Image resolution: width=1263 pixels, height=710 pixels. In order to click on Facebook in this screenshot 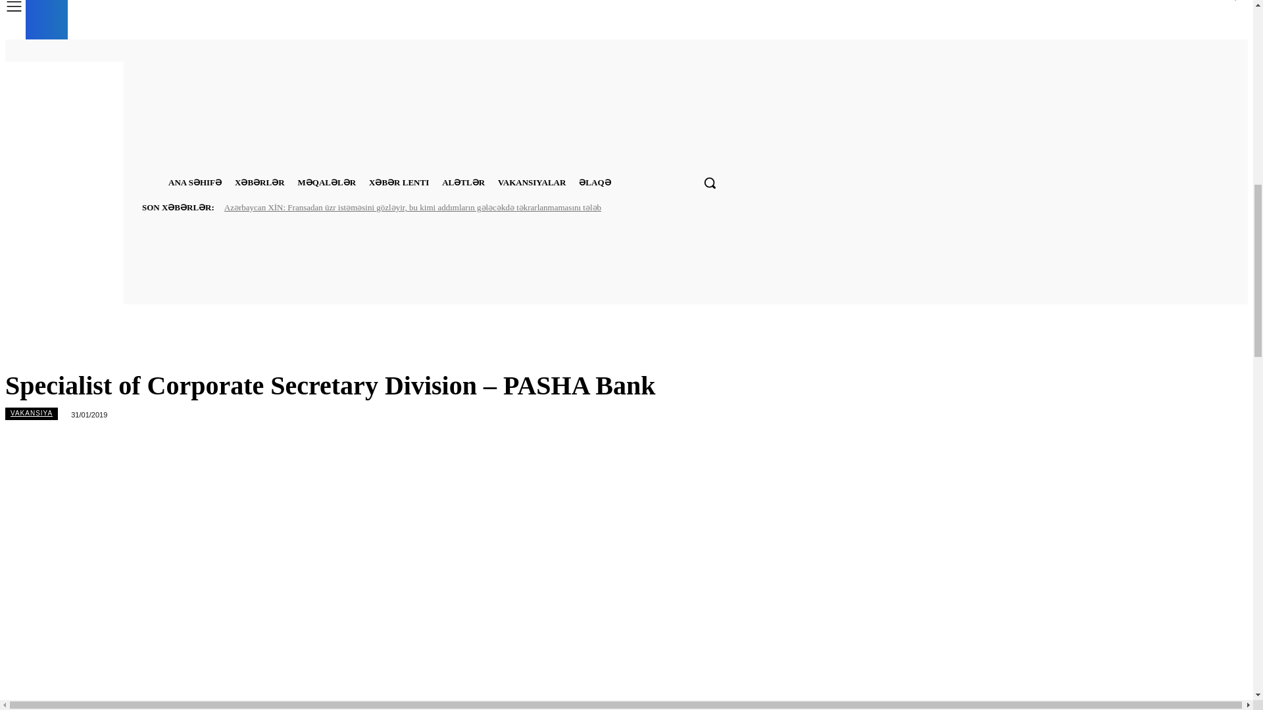, I will do `click(654, 50)`.